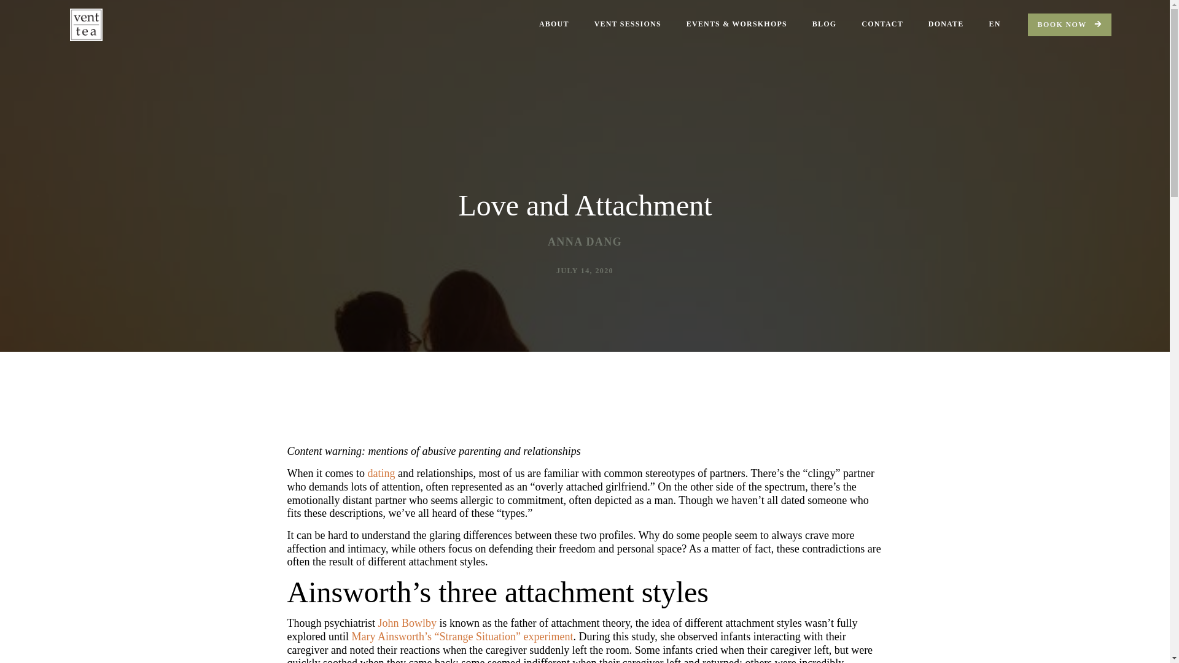 The width and height of the screenshot is (1179, 663). What do you see at coordinates (585, 271) in the screenshot?
I see `JULY 14, 2020` at bounding box center [585, 271].